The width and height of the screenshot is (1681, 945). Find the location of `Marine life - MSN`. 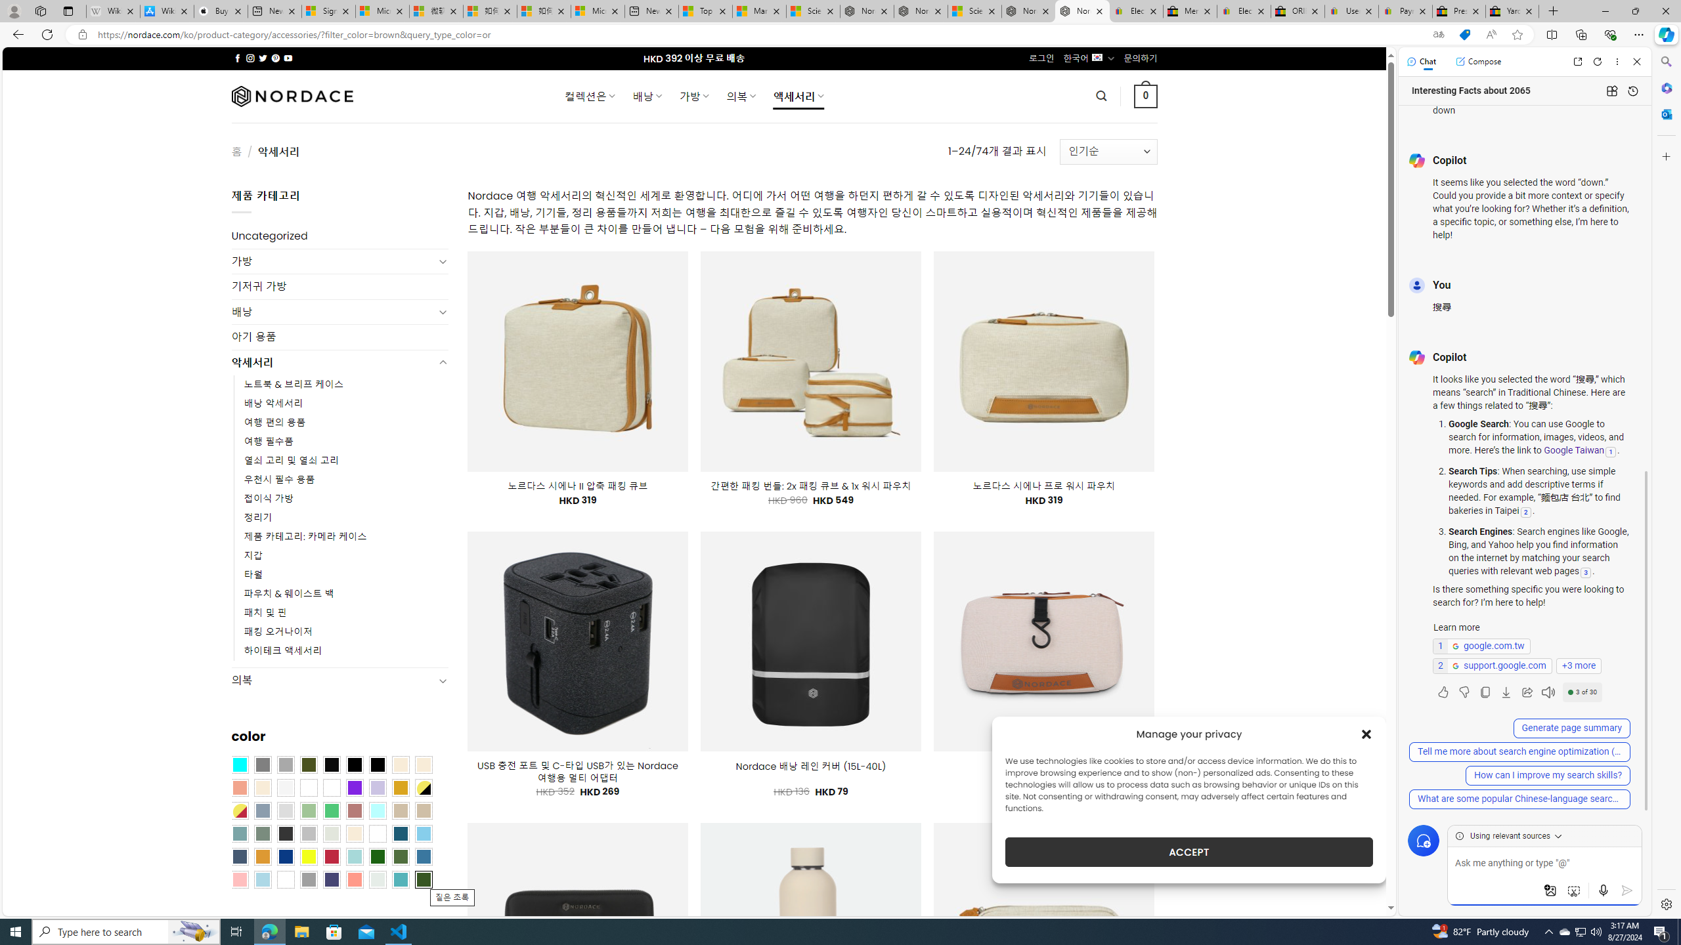

Marine life - MSN is located at coordinates (758, 11).